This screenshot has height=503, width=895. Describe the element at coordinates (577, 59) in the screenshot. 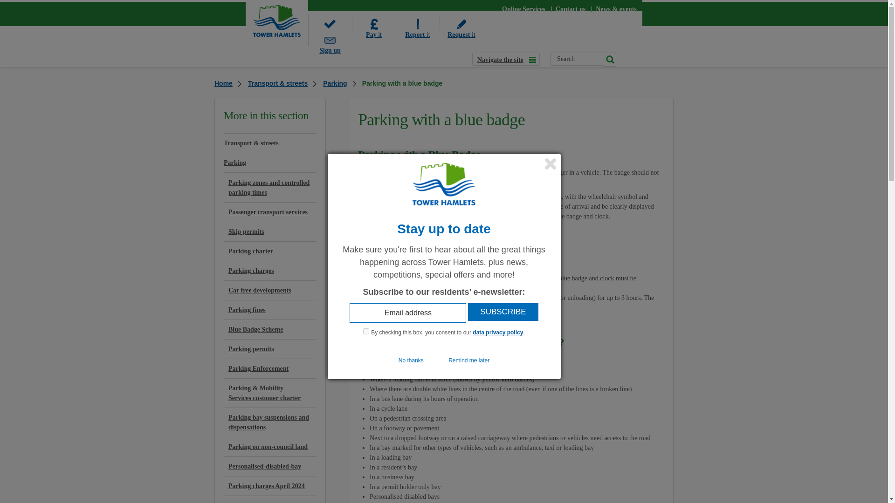

I see `Search` at that location.